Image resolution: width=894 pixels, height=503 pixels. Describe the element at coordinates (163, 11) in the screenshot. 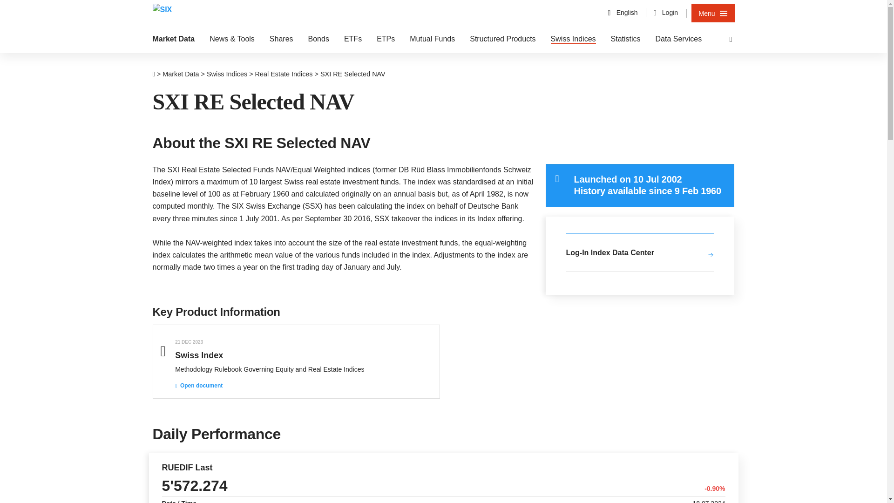

I see `SIX` at that location.